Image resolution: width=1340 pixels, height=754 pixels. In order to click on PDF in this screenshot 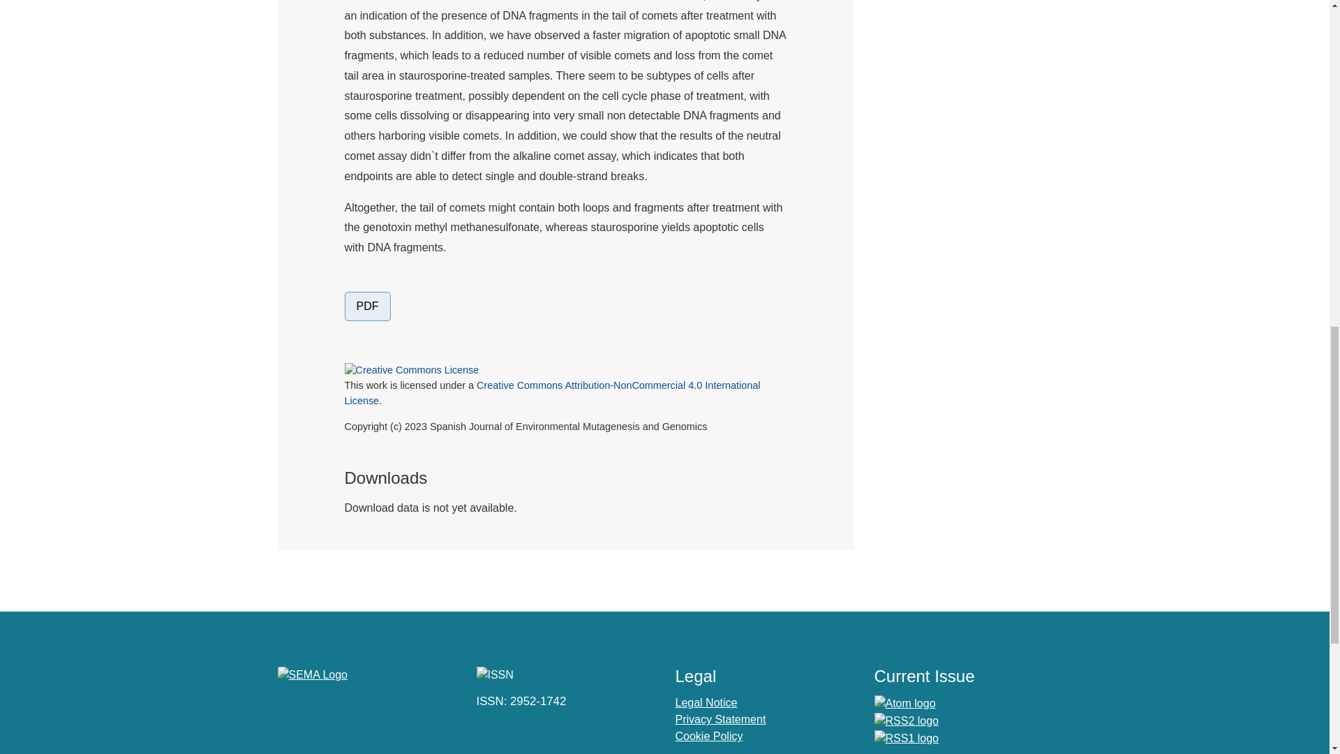, I will do `click(367, 306)`.